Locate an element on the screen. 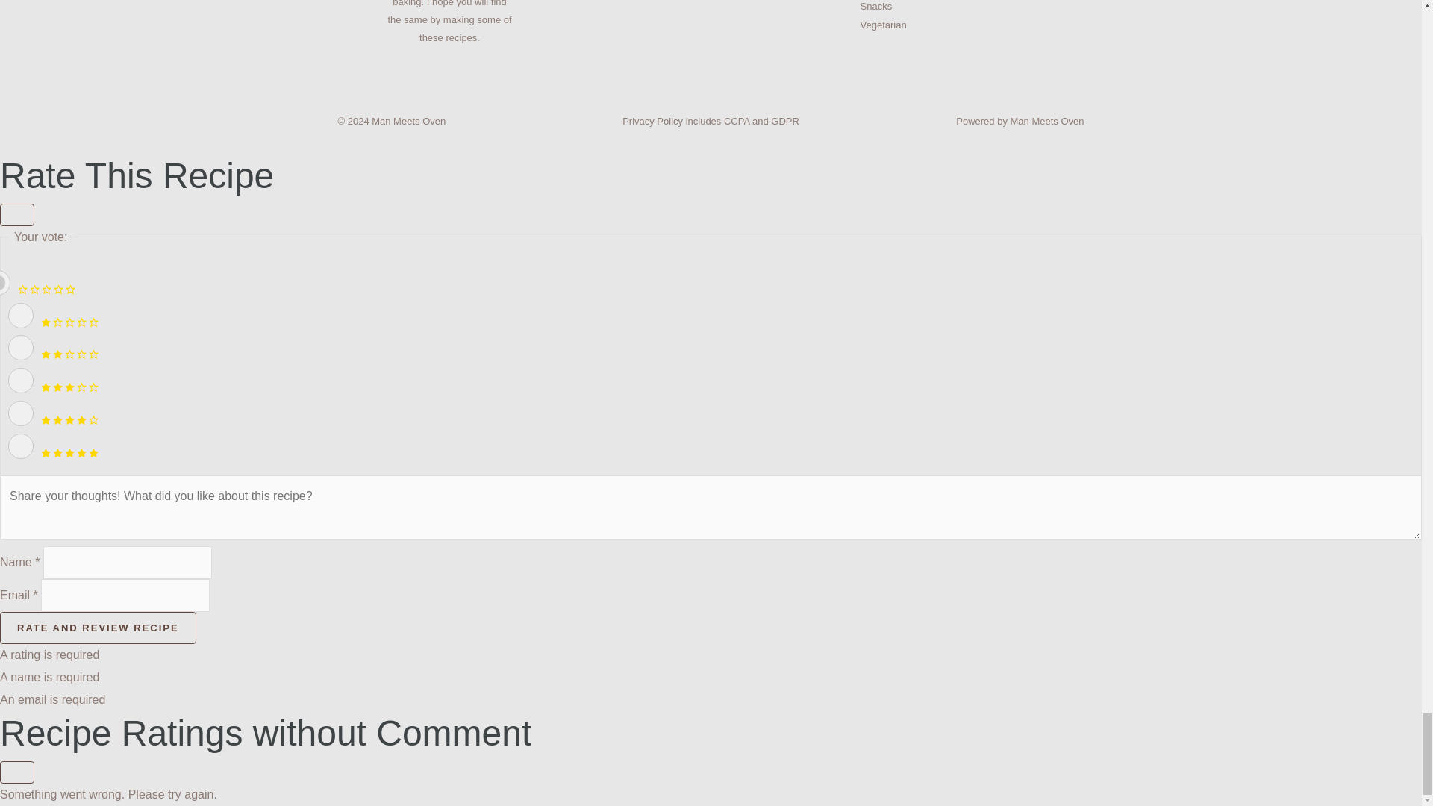 This screenshot has height=806, width=1433. 2 is located at coordinates (21, 348).